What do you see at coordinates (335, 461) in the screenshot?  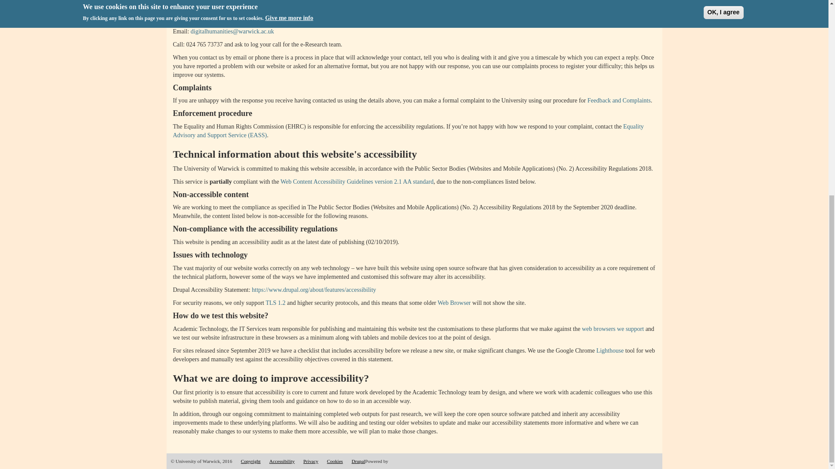 I see `Cookies` at bounding box center [335, 461].